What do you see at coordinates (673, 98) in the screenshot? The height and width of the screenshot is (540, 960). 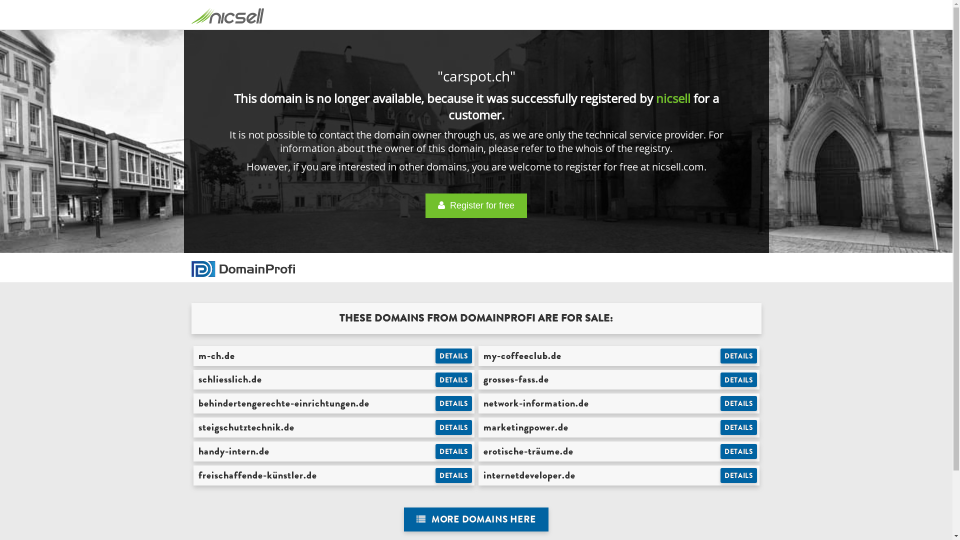 I see `nicsell` at bounding box center [673, 98].